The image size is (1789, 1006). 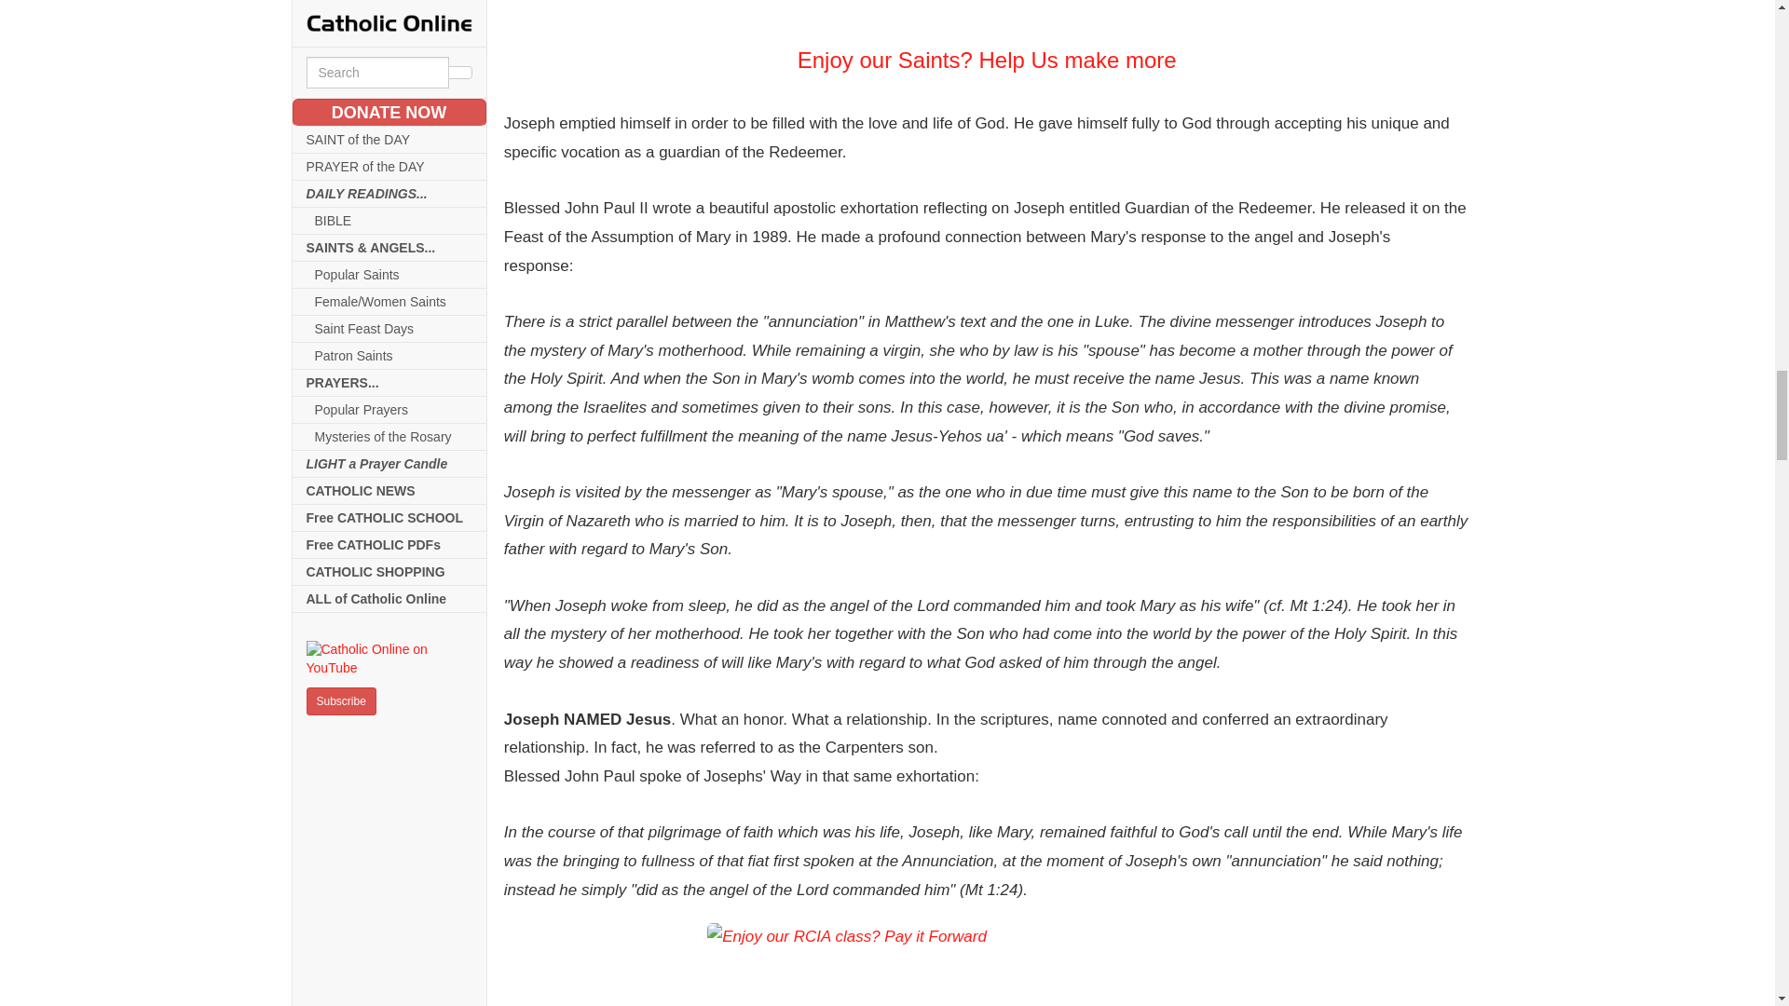 What do you see at coordinates (986, 965) in the screenshot?
I see `Enjoy our RCIA class? Pay it Forward` at bounding box center [986, 965].